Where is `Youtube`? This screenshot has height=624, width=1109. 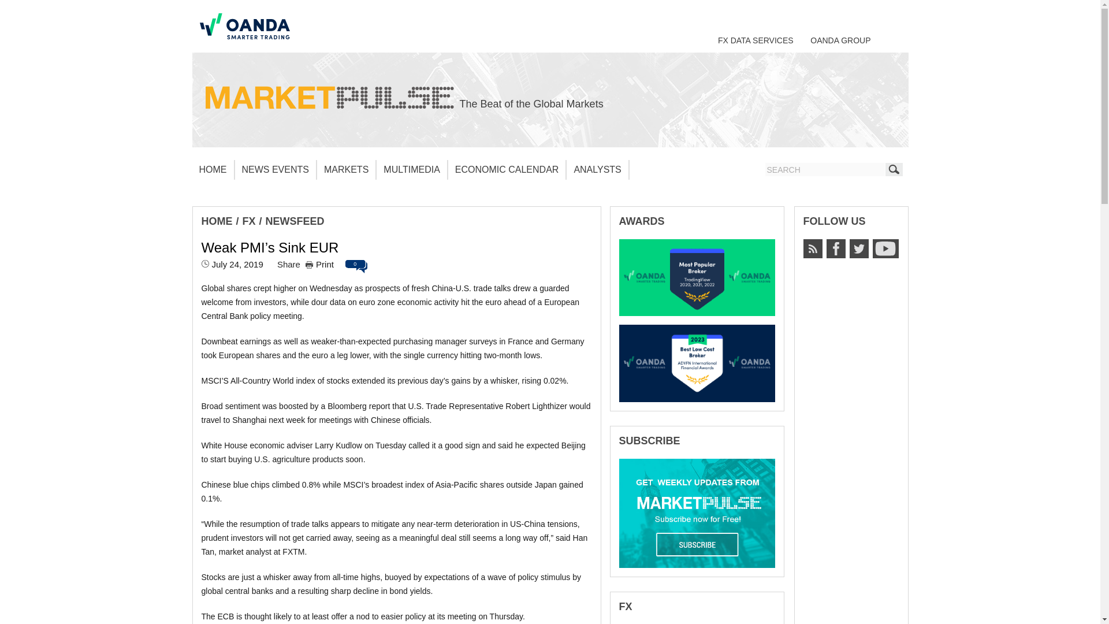
Youtube is located at coordinates (885, 248).